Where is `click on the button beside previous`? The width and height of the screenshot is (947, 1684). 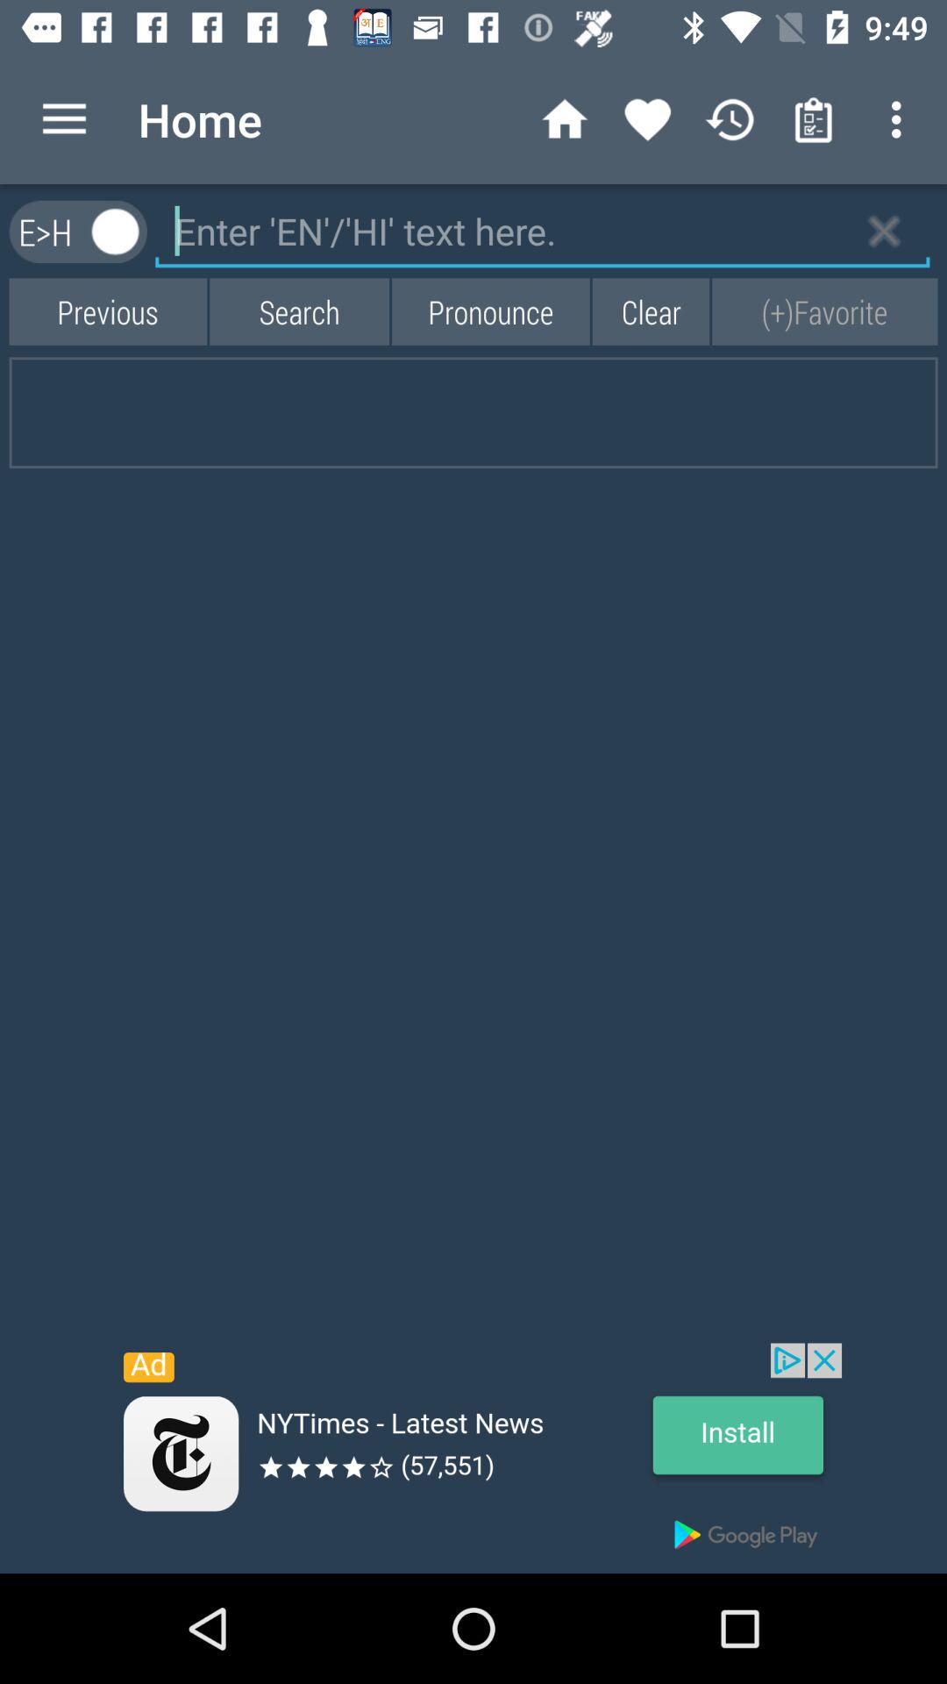 click on the button beside previous is located at coordinates (298, 310).